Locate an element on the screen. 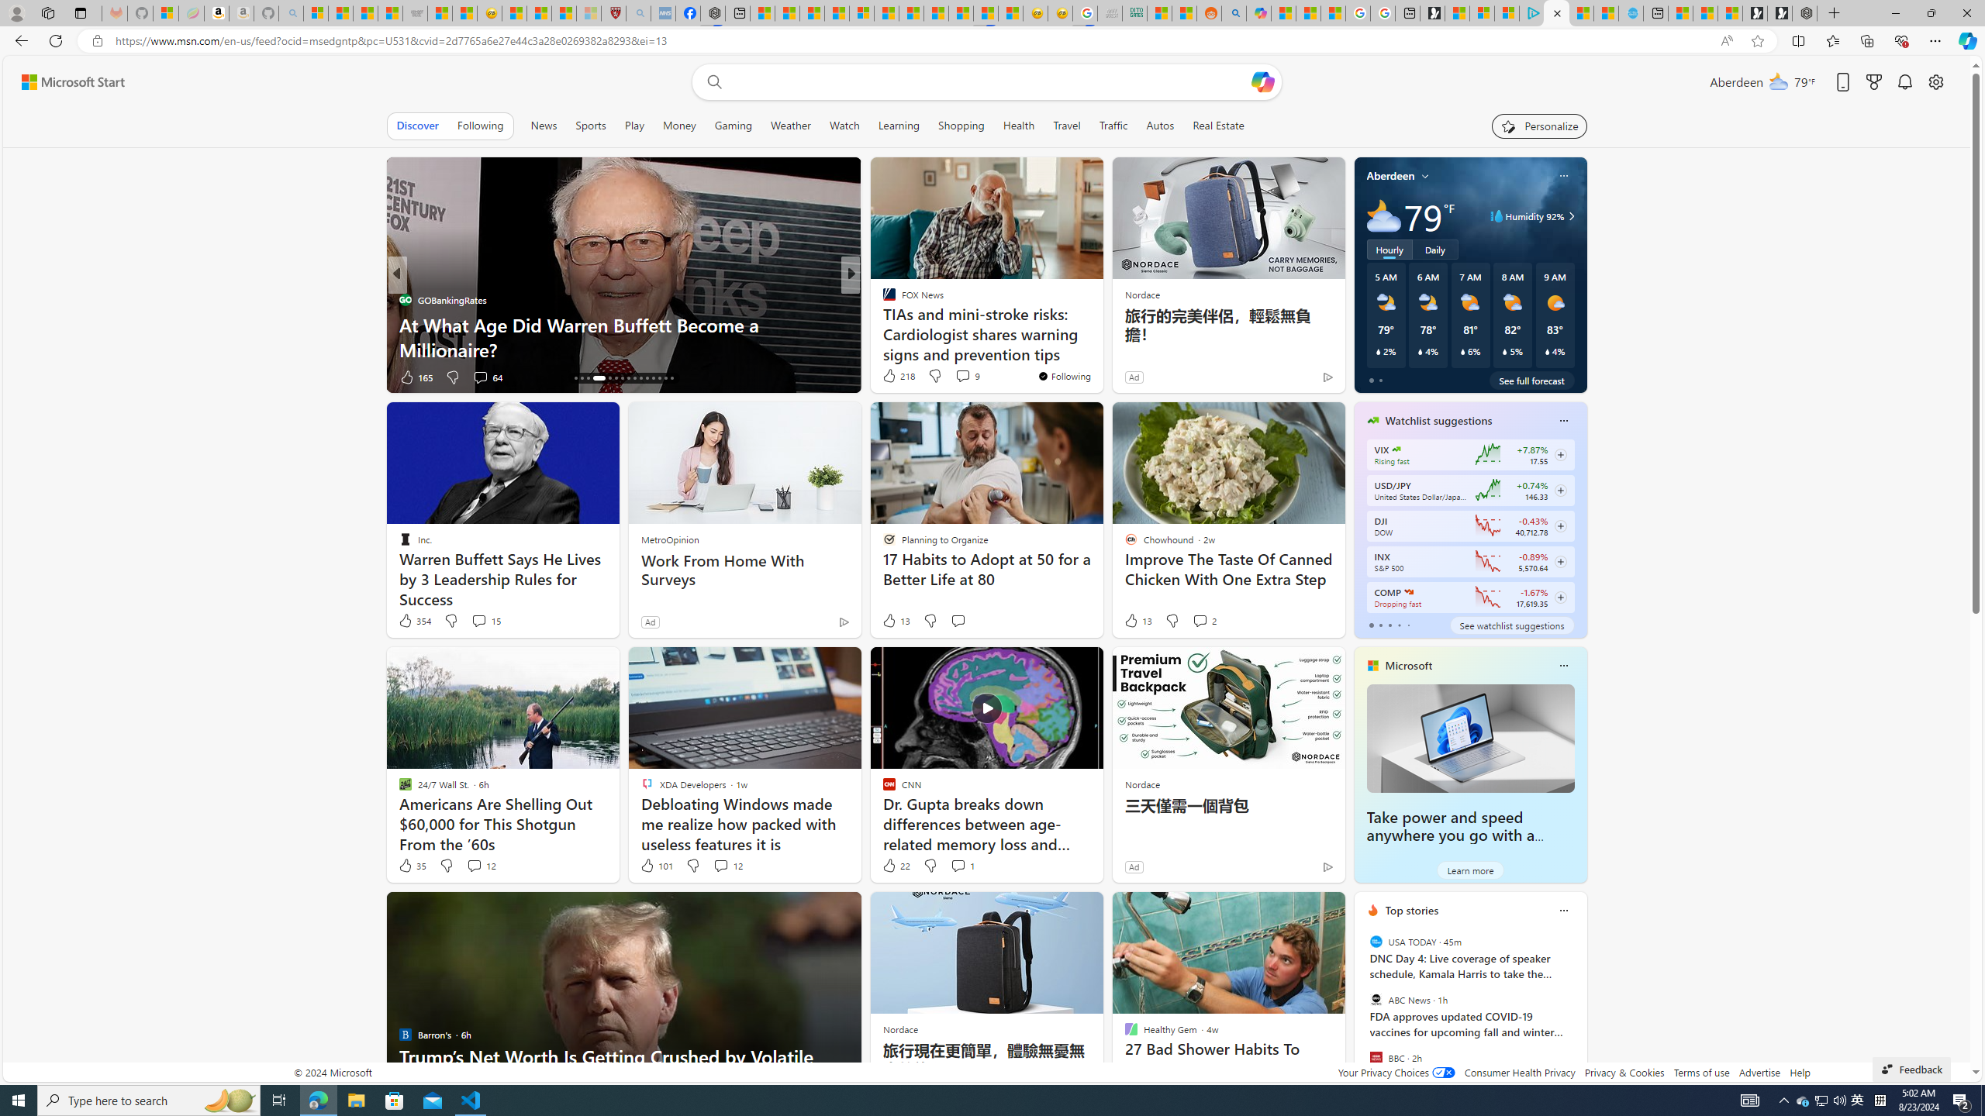 The width and height of the screenshot is (1985, 1116). oceanbluemarine is located at coordinates (910, 324).